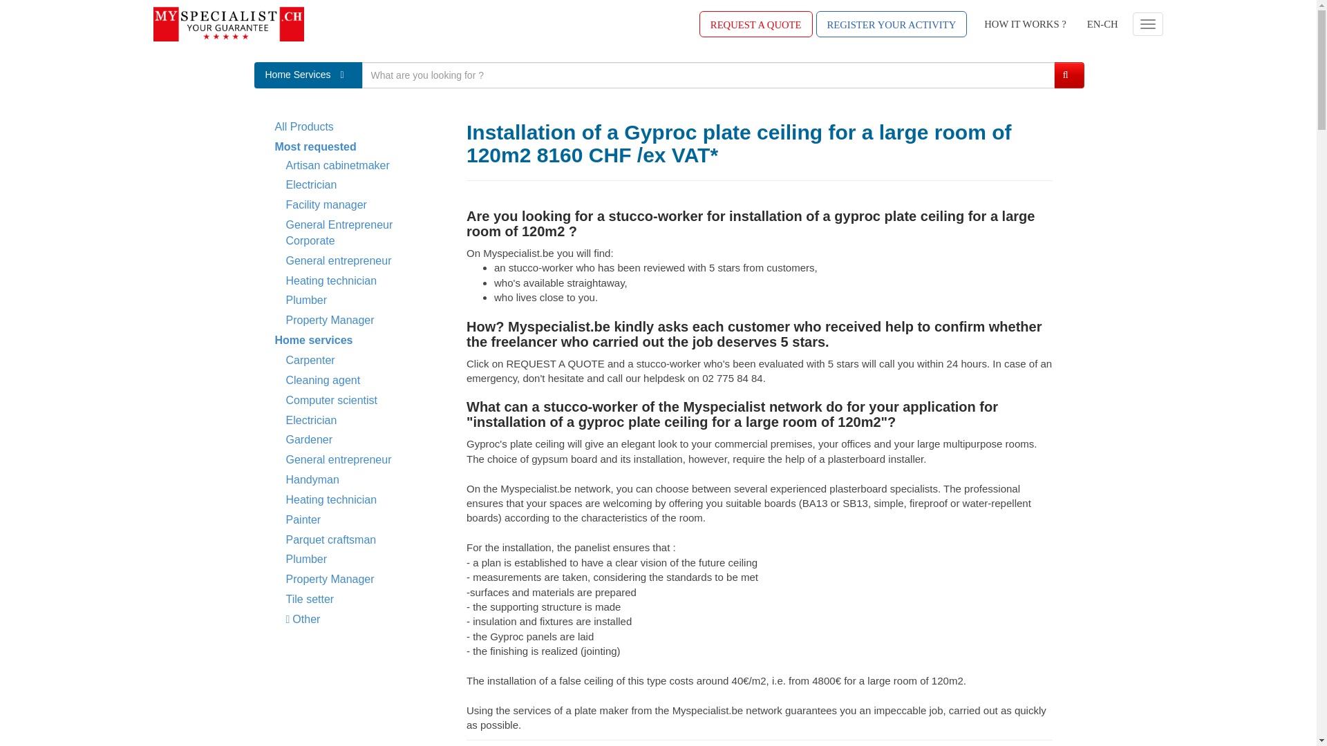  What do you see at coordinates (892, 24) in the screenshot?
I see `REGISTER YOUR ACTIVITY` at bounding box center [892, 24].